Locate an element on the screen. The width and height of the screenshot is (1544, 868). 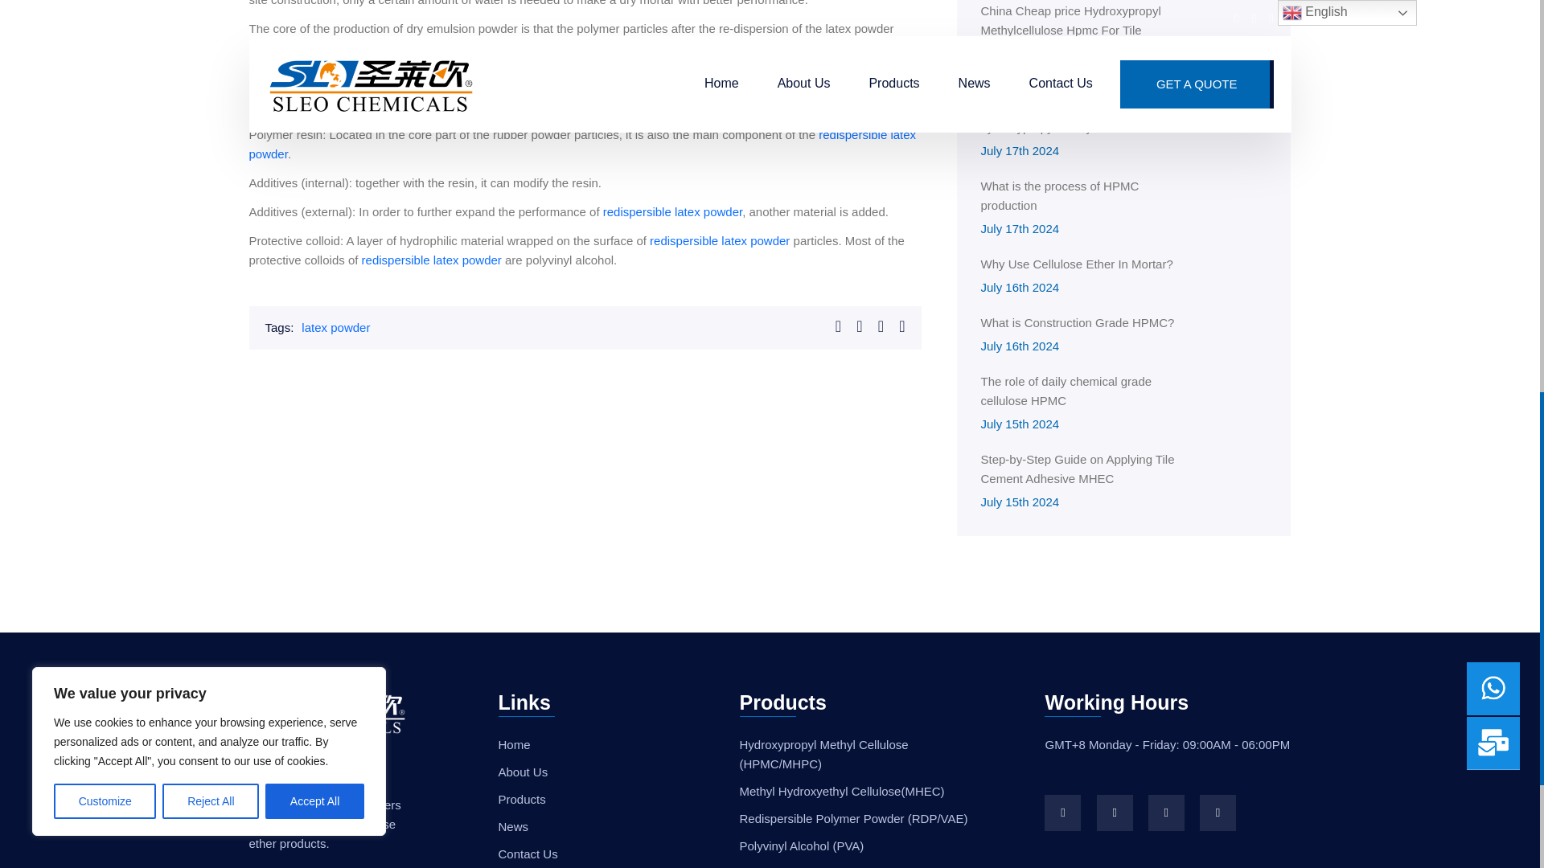
redispersible latex powder is located at coordinates (719, 240).